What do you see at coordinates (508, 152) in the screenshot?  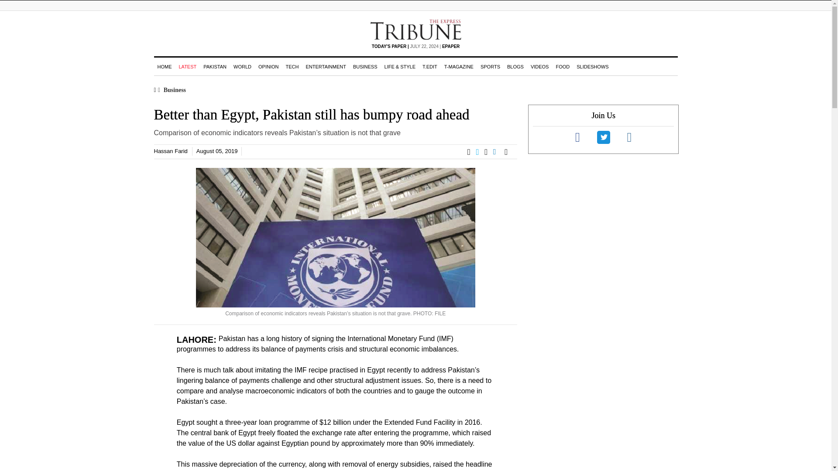 I see `EMAIL` at bounding box center [508, 152].